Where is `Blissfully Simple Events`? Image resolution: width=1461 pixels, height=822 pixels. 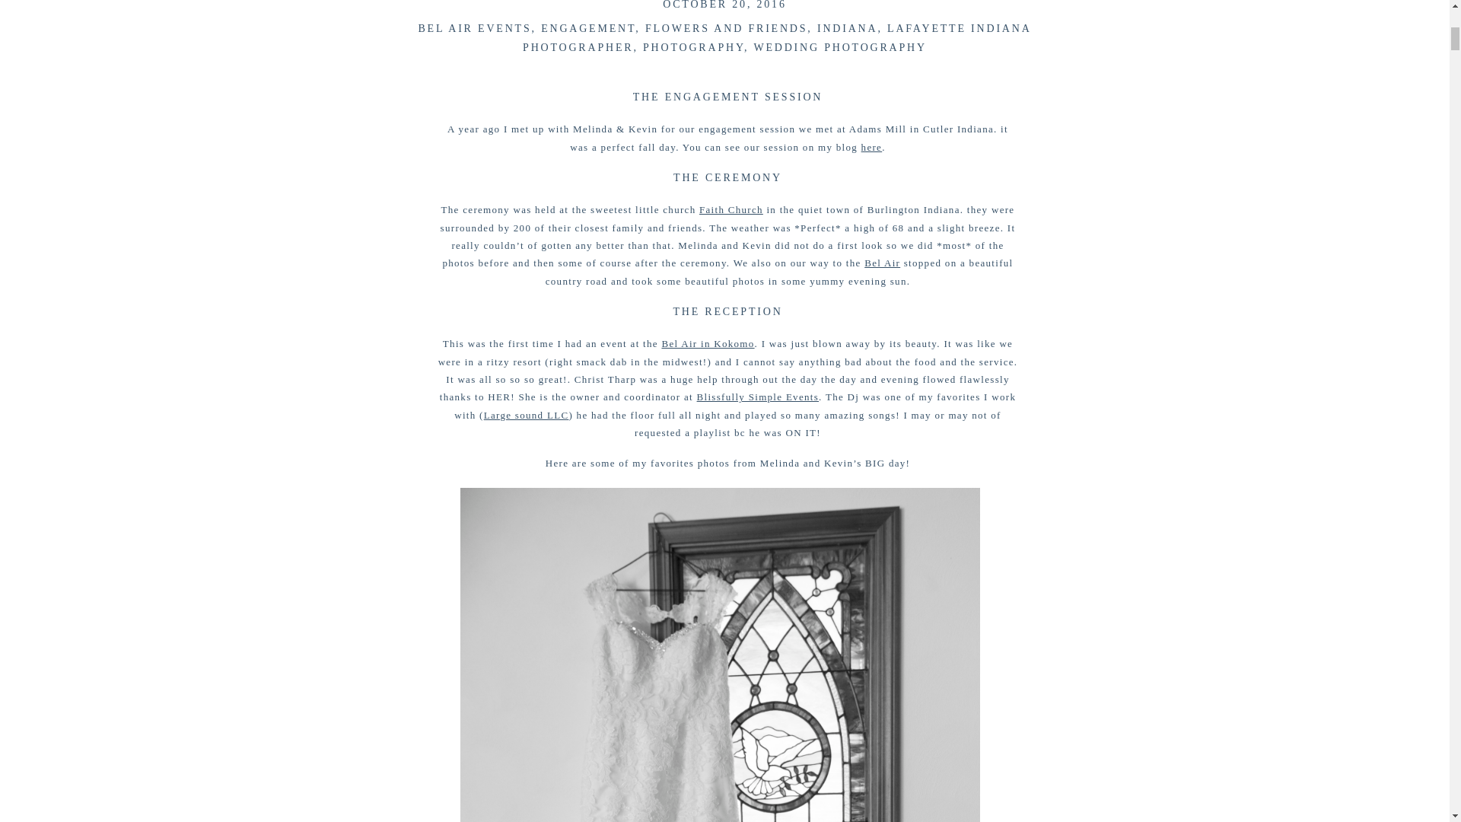
Blissfully Simple Events is located at coordinates (757, 397).